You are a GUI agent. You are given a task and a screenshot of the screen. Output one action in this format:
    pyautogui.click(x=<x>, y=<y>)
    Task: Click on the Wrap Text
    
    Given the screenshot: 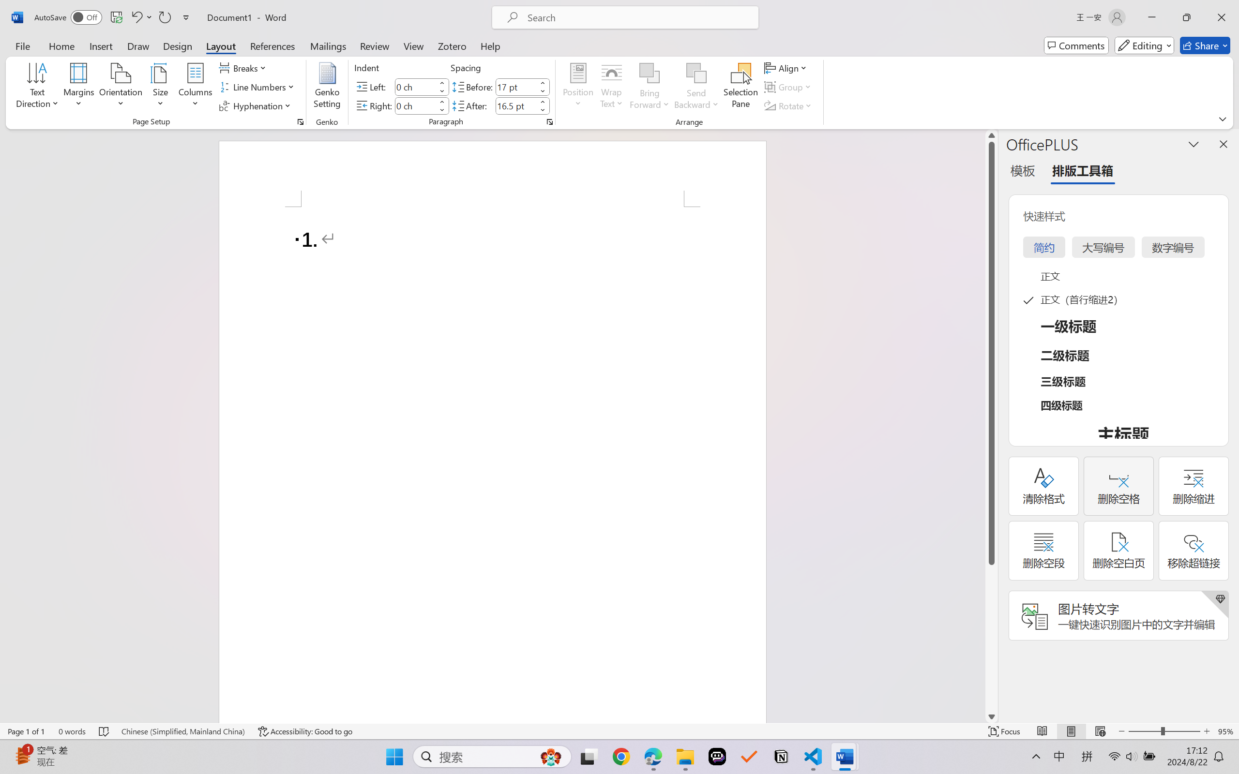 What is the action you would take?
    pyautogui.click(x=612, y=87)
    